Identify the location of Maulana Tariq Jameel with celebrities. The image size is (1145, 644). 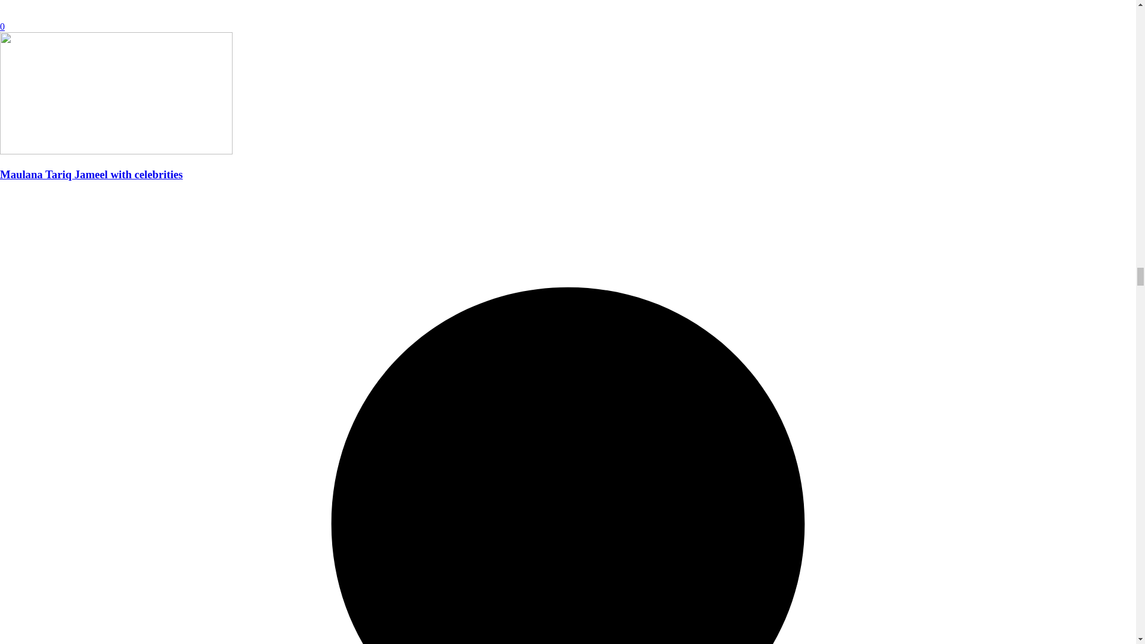
(116, 151).